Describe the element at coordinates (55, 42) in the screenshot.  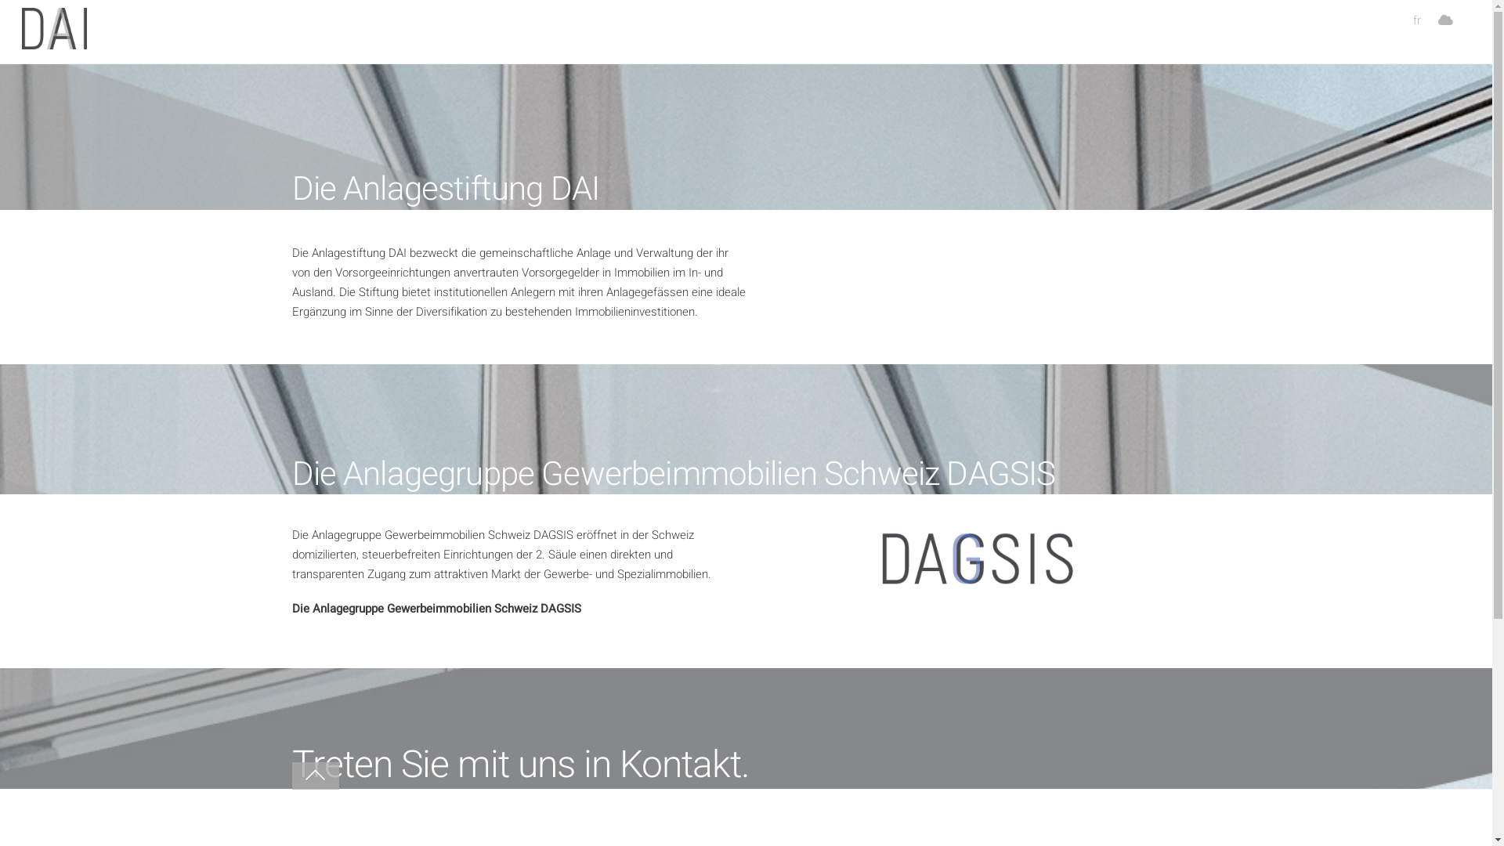
I see `Anlagestiftungdai` at that location.